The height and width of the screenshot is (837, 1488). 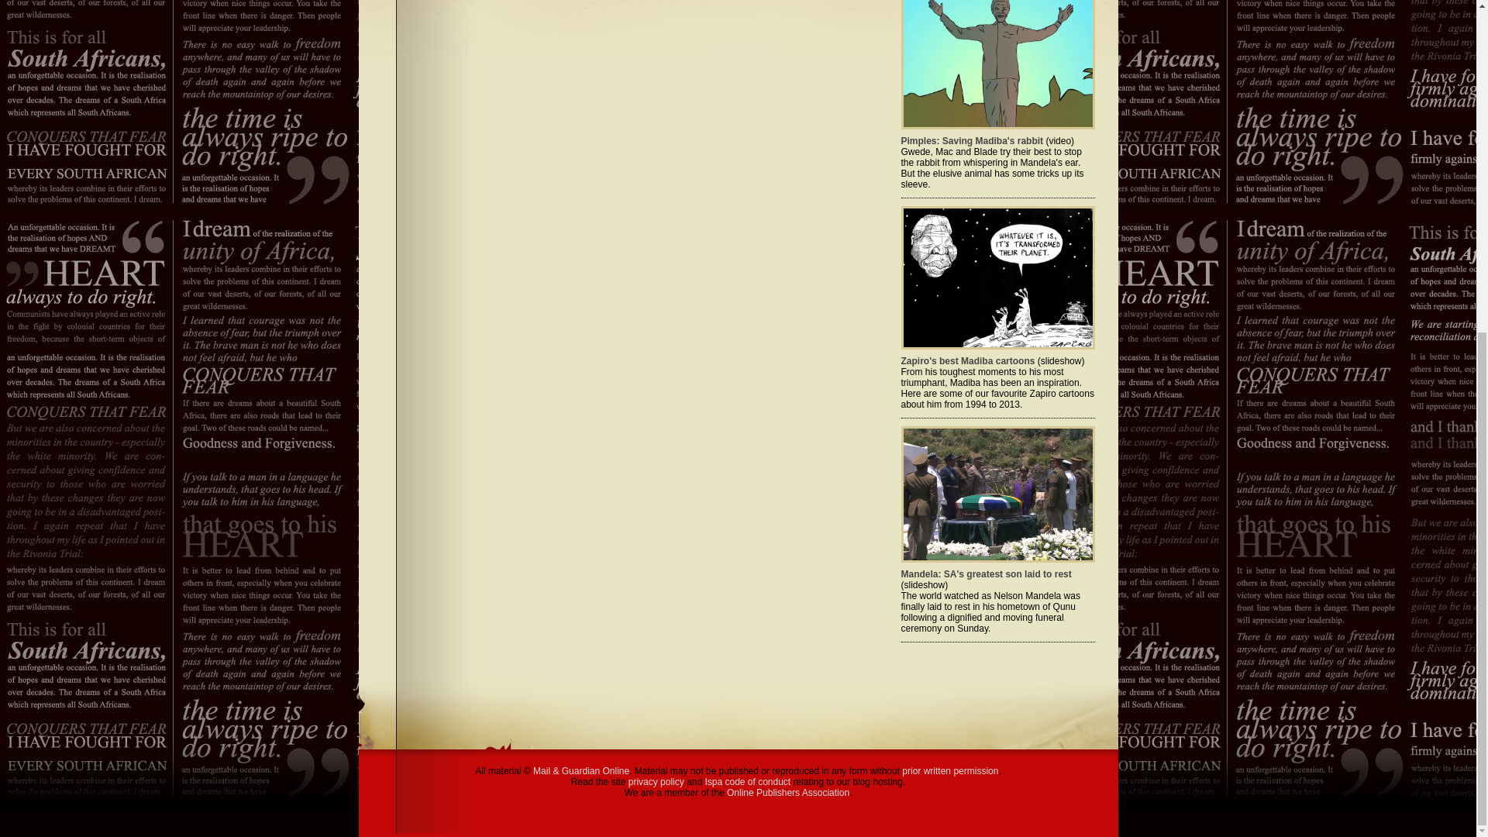 I want to click on Ispa code of conduct, so click(x=747, y=782).